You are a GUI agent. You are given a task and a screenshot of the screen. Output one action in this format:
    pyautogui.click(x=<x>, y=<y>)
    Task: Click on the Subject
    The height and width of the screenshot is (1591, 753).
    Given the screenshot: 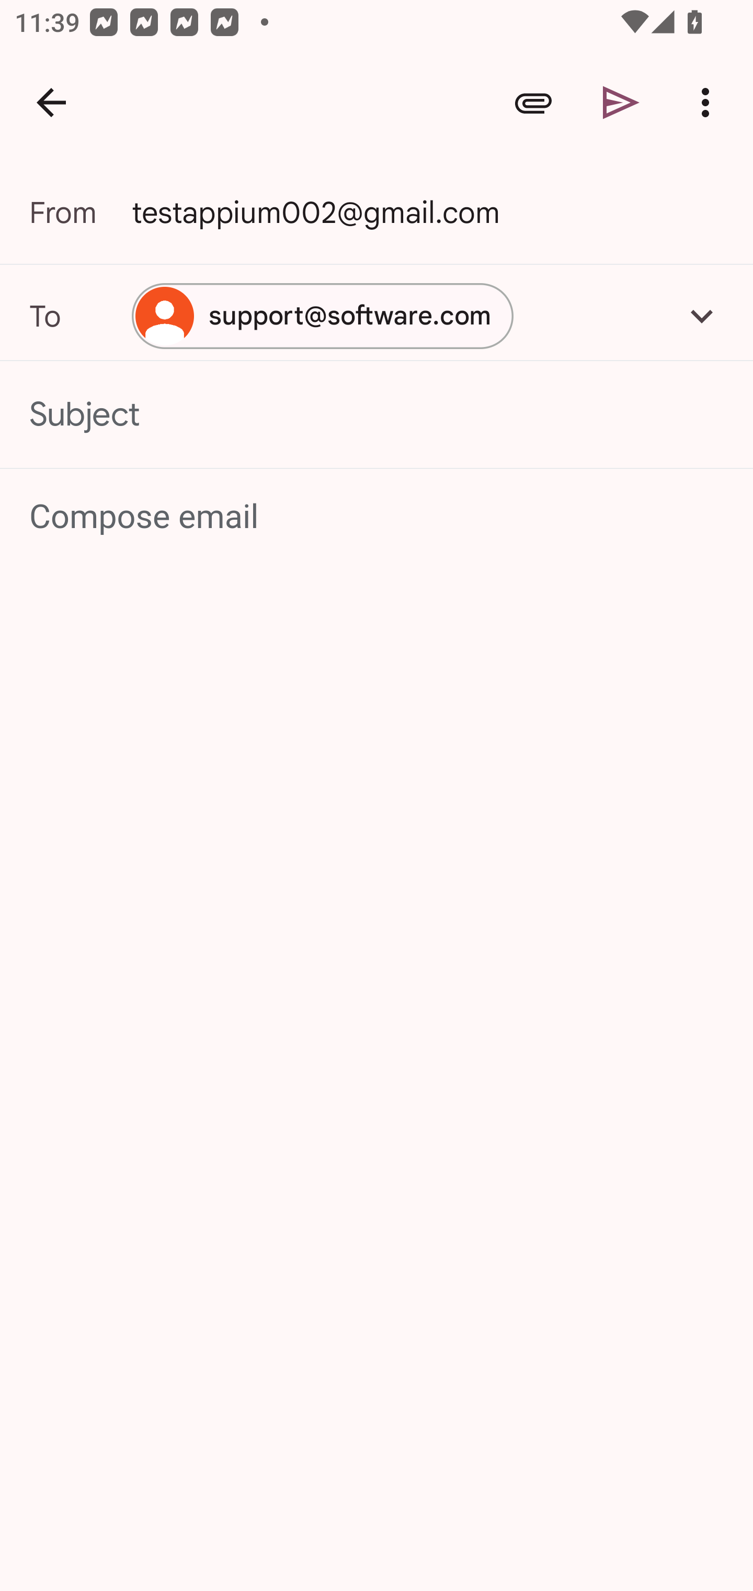 What is the action you would take?
    pyautogui.click(x=376, y=414)
    